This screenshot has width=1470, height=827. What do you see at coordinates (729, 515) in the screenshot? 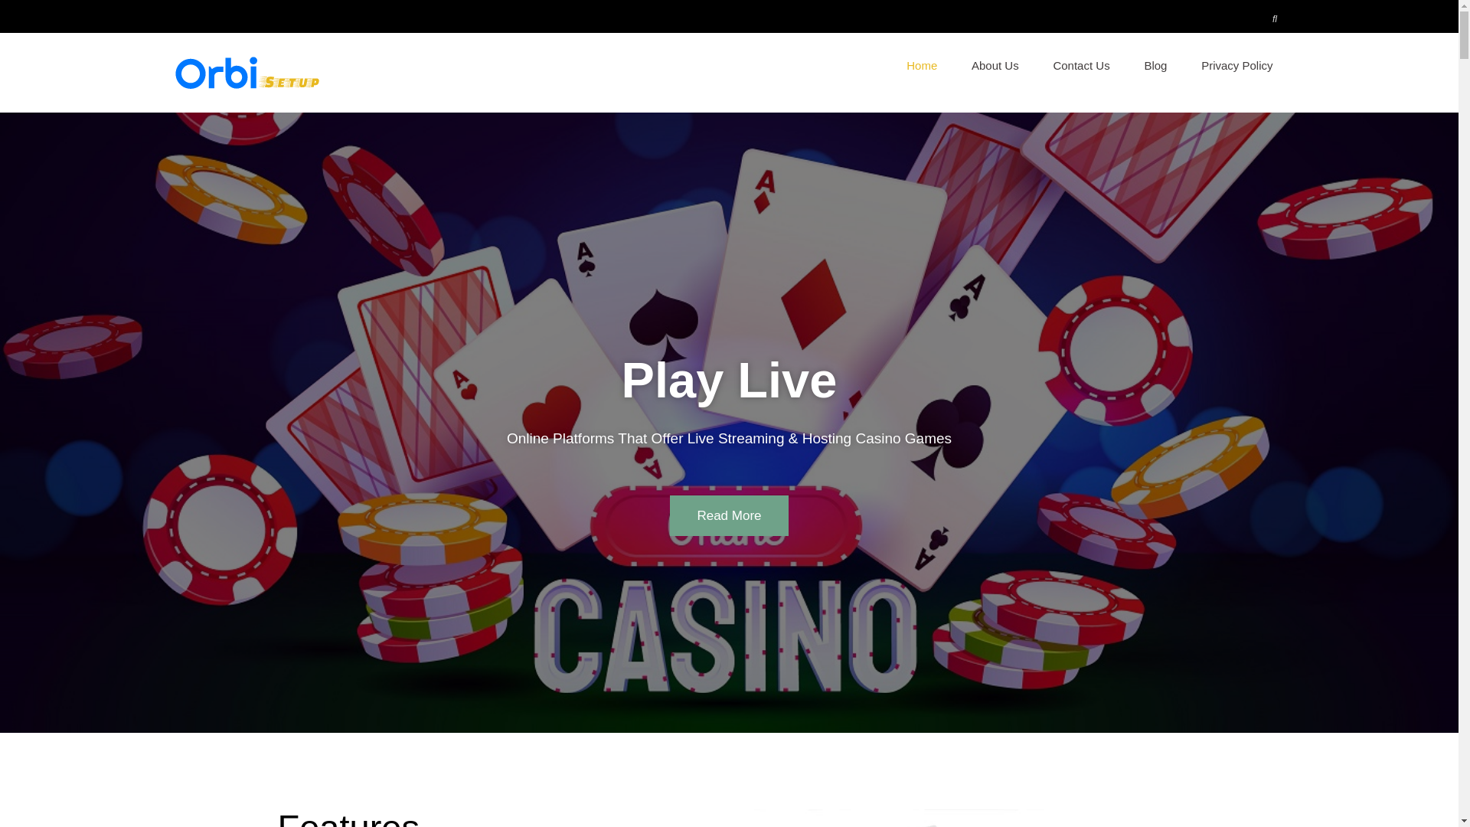
I see `Read More` at bounding box center [729, 515].